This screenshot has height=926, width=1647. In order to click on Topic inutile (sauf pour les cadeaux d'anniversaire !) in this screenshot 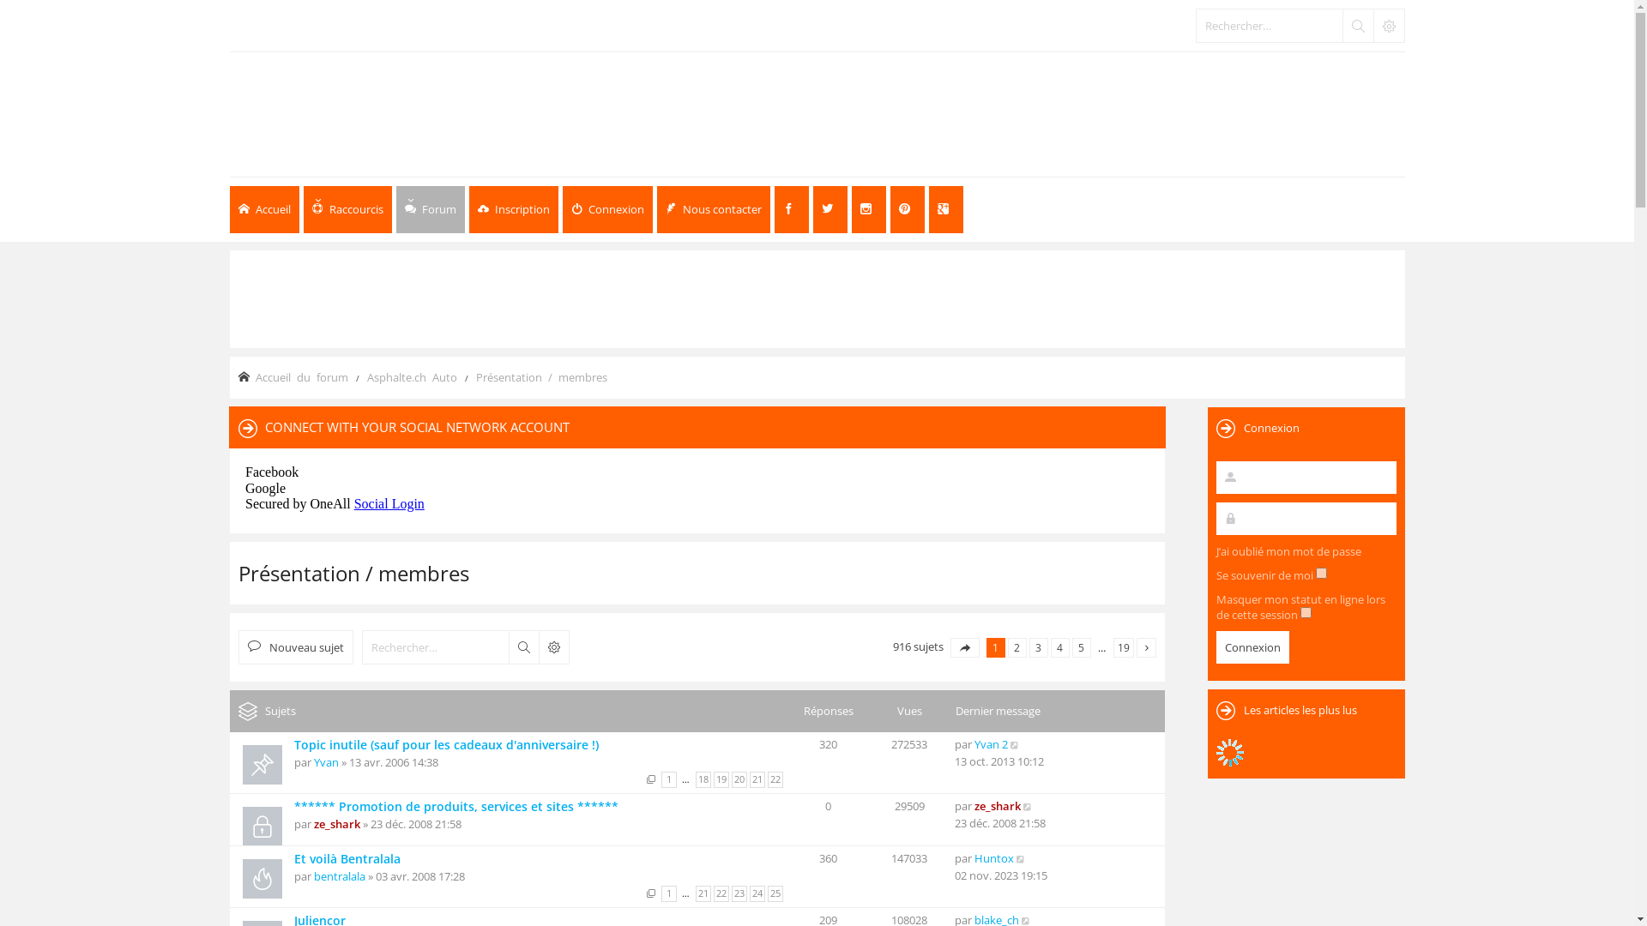, I will do `click(446, 744)`.